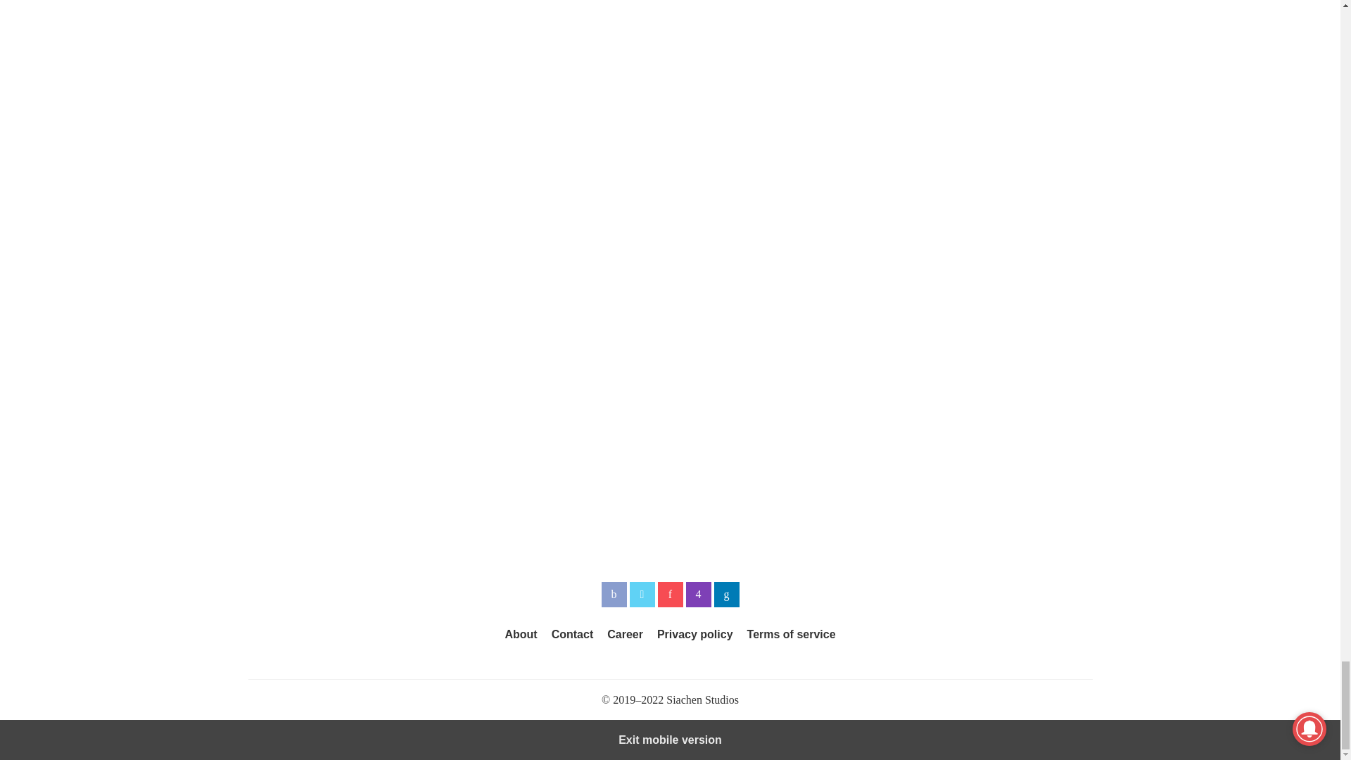 The height and width of the screenshot is (760, 1351). Describe the element at coordinates (520, 635) in the screenshot. I see `About` at that location.